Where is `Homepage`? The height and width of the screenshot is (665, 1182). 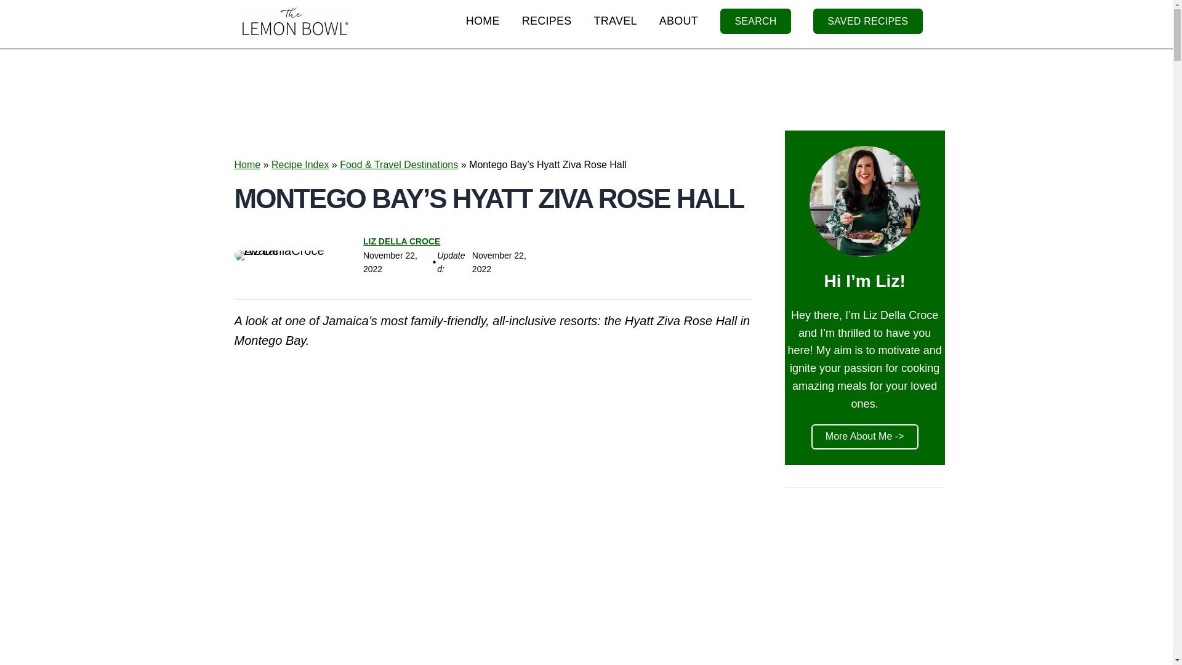
Homepage is located at coordinates (483, 21).